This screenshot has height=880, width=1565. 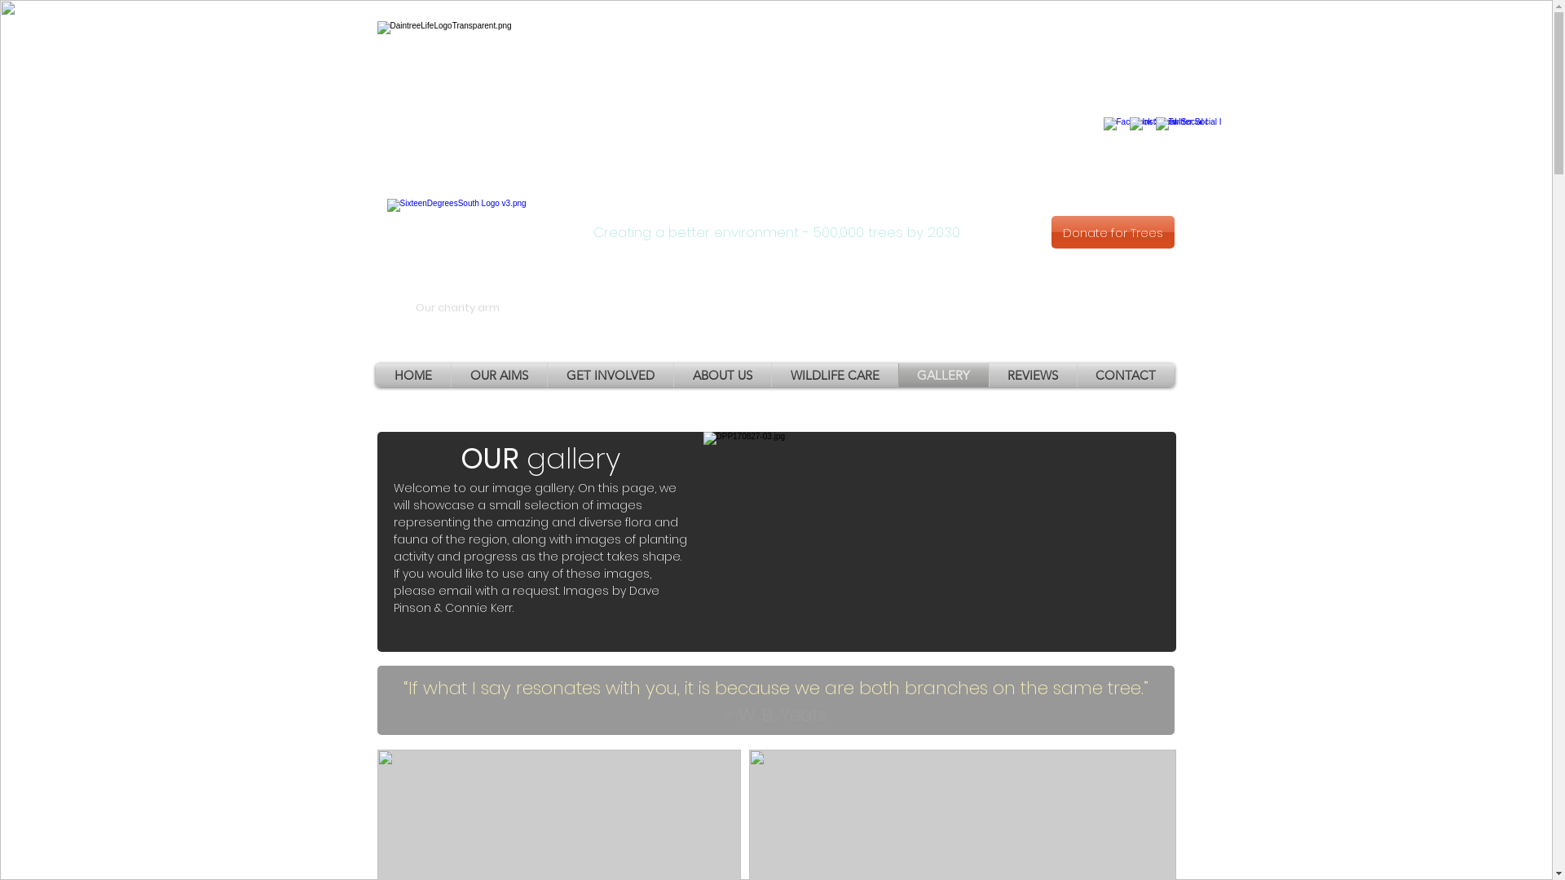 What do you see at coordinates (611, 375) in the screenshot?
I see `GET INVOLVED` at bounding box center [611, 375].